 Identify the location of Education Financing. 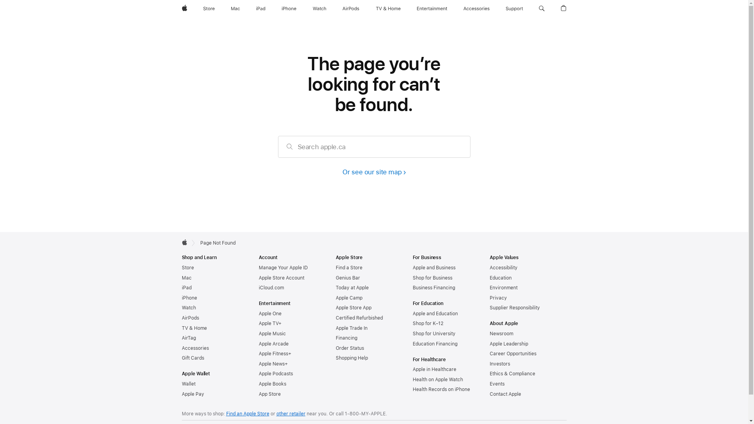
(435, 344).